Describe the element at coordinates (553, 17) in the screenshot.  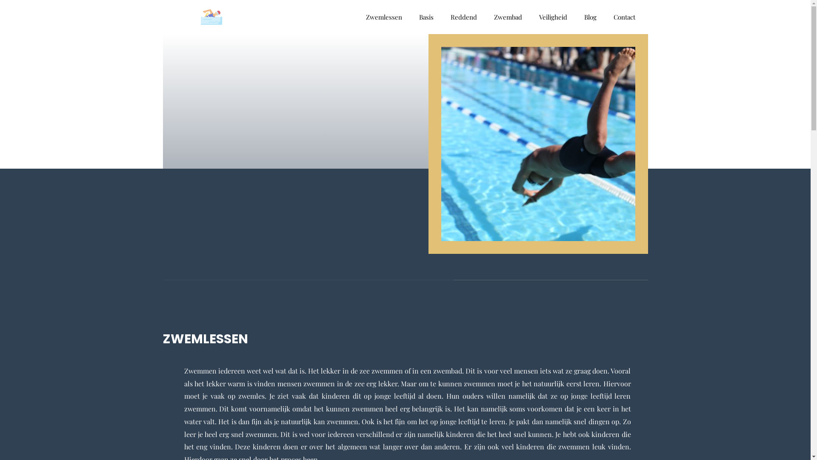
I see `Veiligheid` at that location.